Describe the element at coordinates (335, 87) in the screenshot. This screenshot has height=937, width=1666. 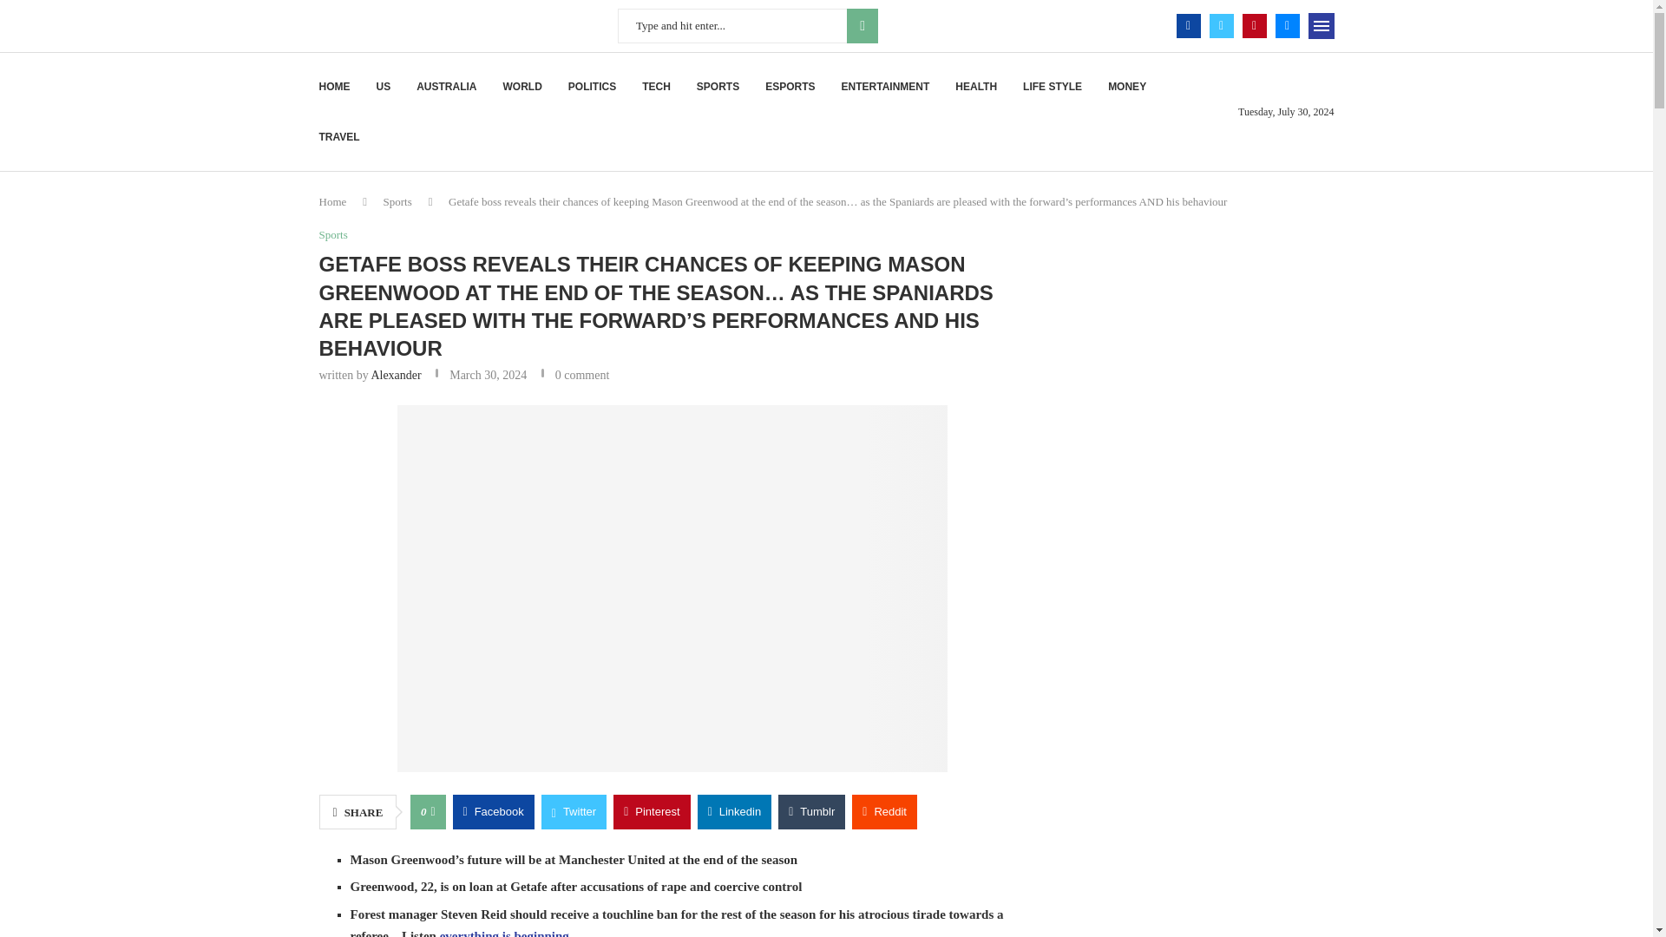
I see `HOME` at that location.